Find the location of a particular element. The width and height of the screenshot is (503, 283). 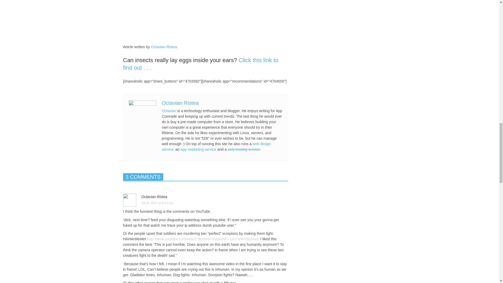

Oct 8, 2012 at 8:10 pm is located at coordinates (206, 204).